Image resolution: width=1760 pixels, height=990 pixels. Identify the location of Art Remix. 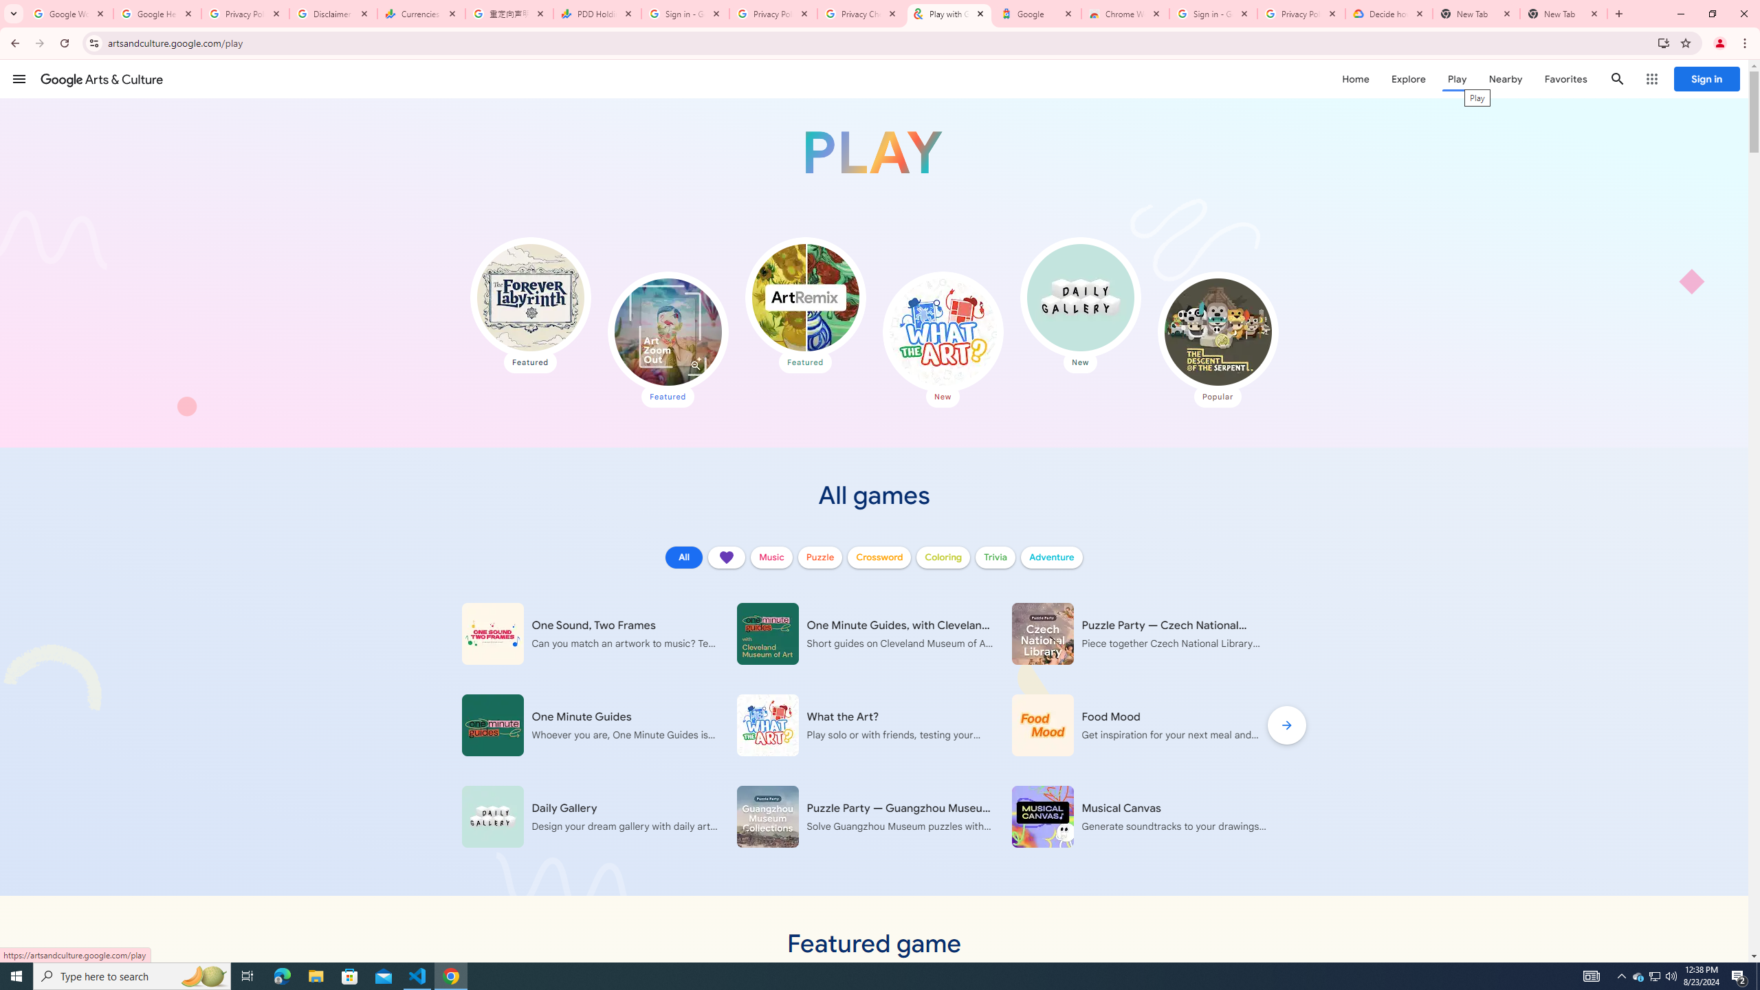
(804, 298).